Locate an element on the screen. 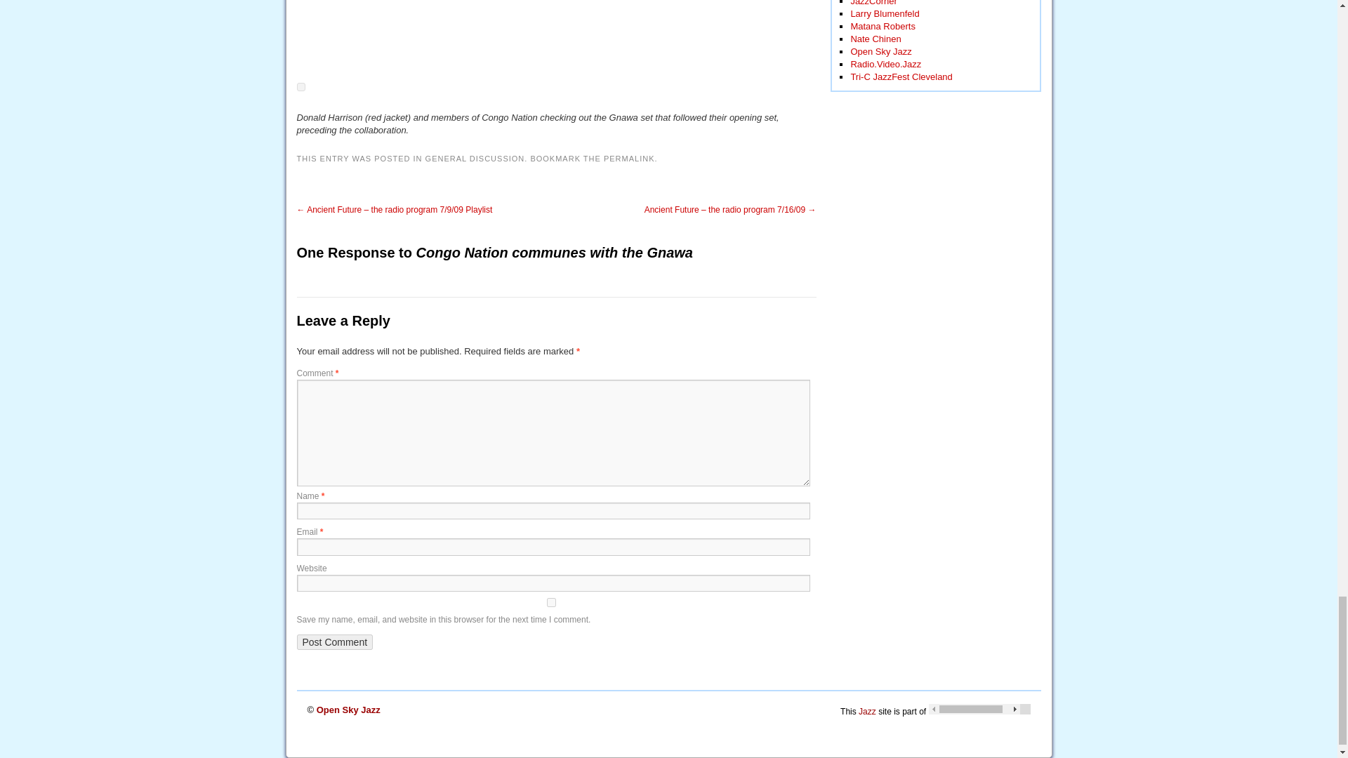 The height and width of the screenshot is (758, 1348). yes is located at coordinates (550, 602).